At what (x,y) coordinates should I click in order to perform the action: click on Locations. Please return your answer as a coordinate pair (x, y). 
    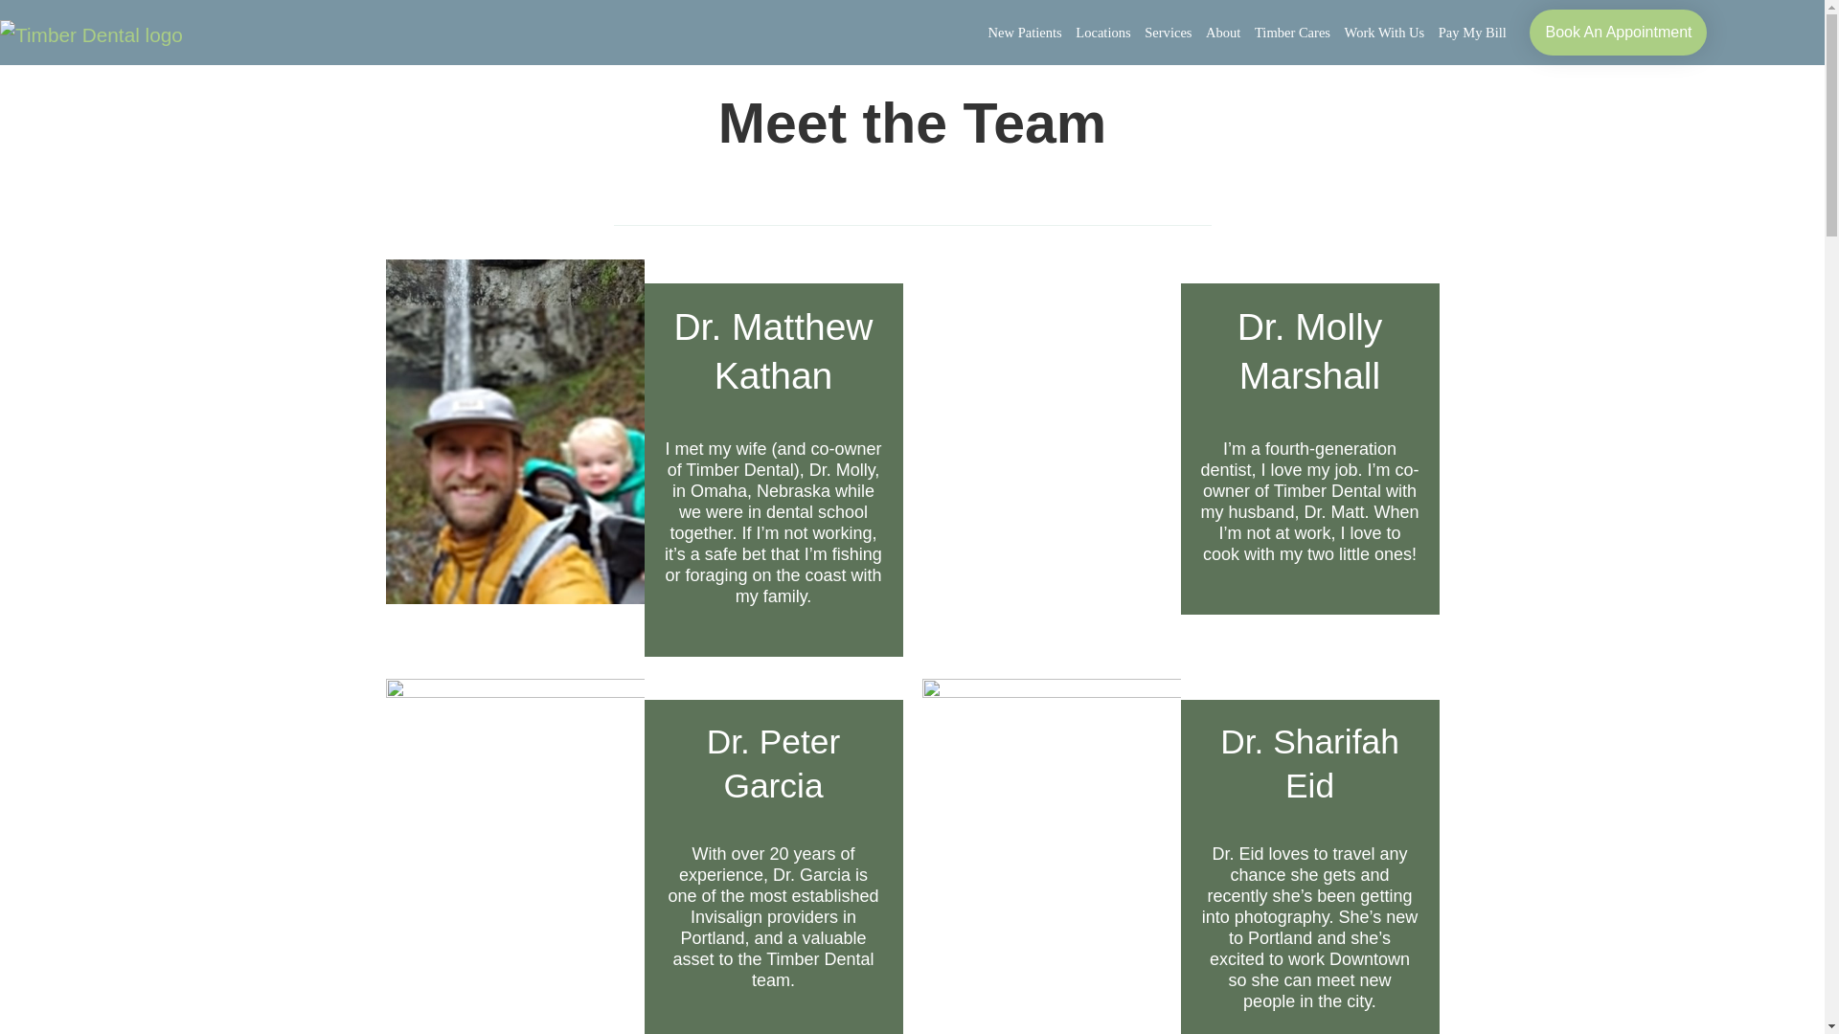
    Looking at the image, I should click on (1109, 33).